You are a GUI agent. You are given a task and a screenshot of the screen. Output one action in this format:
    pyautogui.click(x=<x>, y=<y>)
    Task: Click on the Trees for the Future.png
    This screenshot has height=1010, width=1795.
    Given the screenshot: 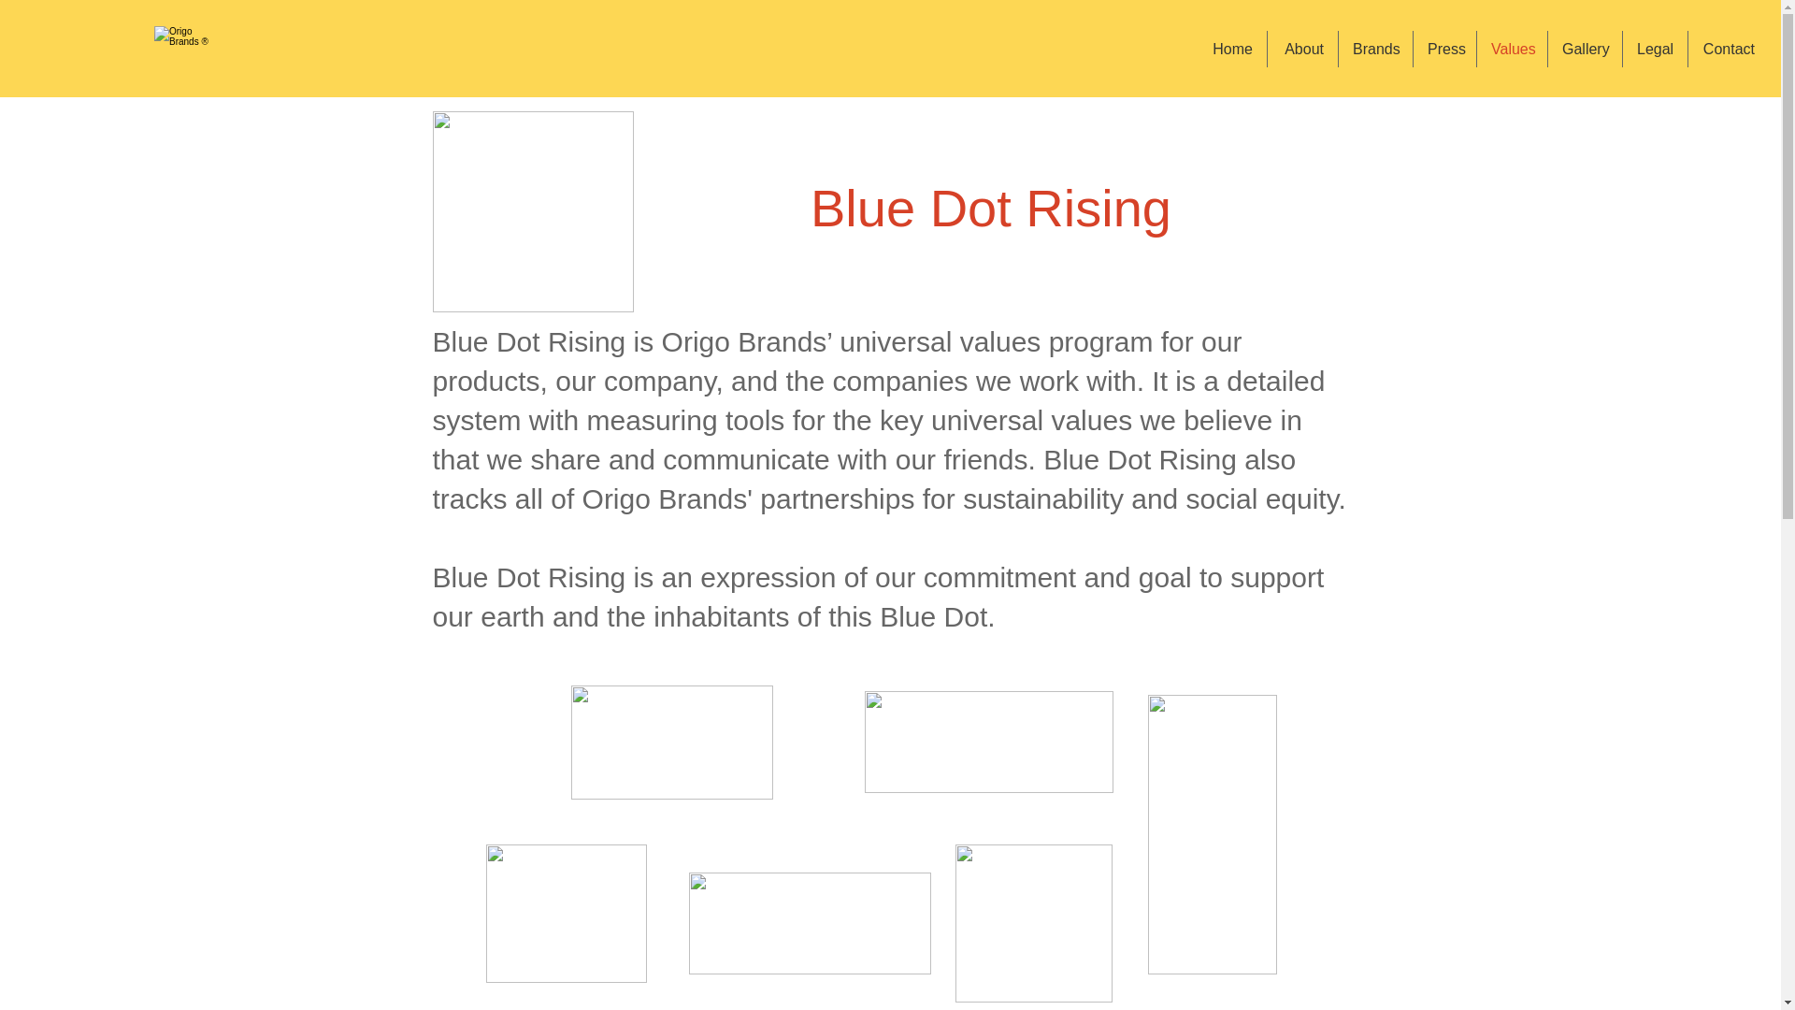 What is the action you would take?
    pyautogui.click(x=987, y=741)
    